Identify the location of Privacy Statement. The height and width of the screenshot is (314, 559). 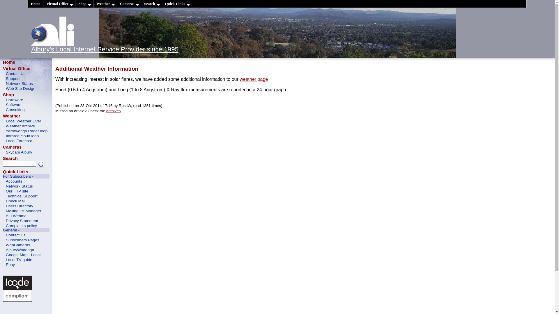
(26, 220).